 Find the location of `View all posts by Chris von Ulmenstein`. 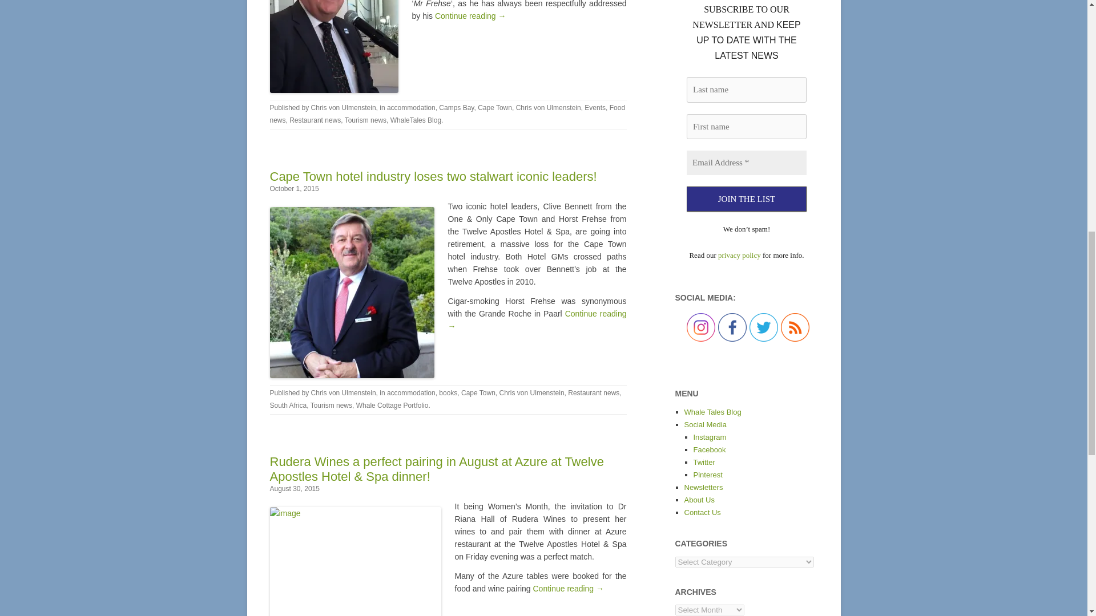

View all posts by Chris von Ulmenstein is located at coordinates (344, 392).